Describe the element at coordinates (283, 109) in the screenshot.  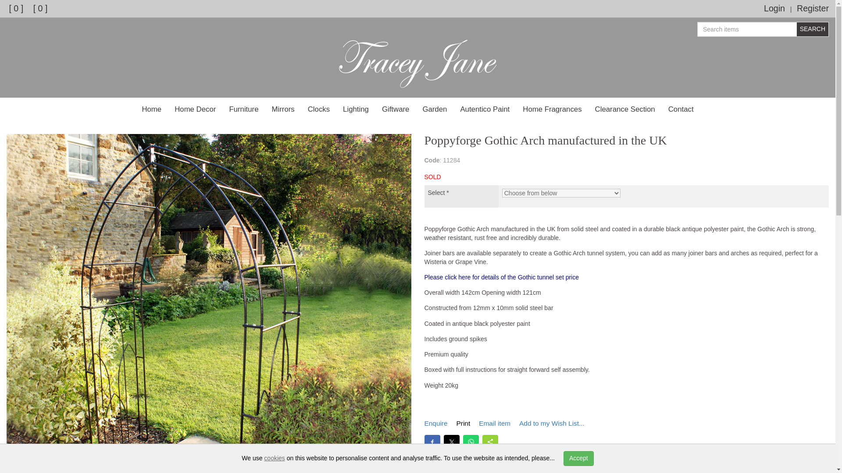
I see `Mirrors` at that location.